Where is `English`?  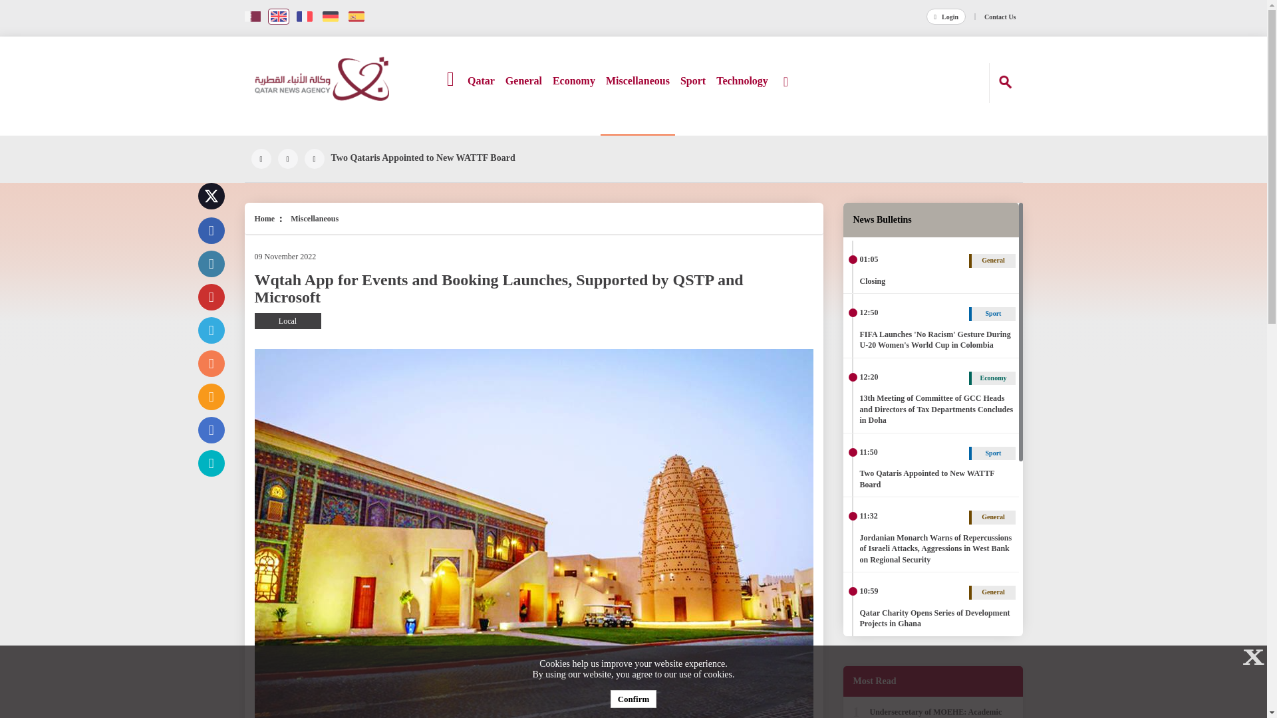 English is located at coordinates (278, 16).